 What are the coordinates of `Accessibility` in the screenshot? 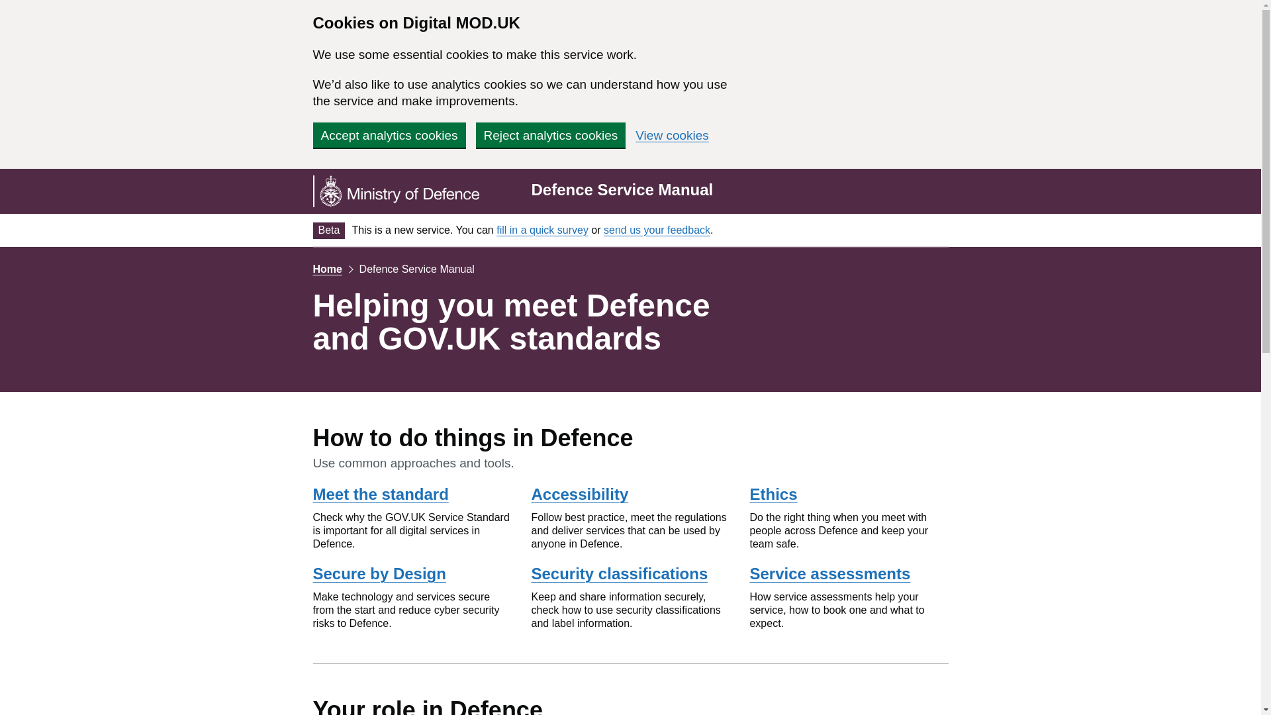 It's located at (579, 494).